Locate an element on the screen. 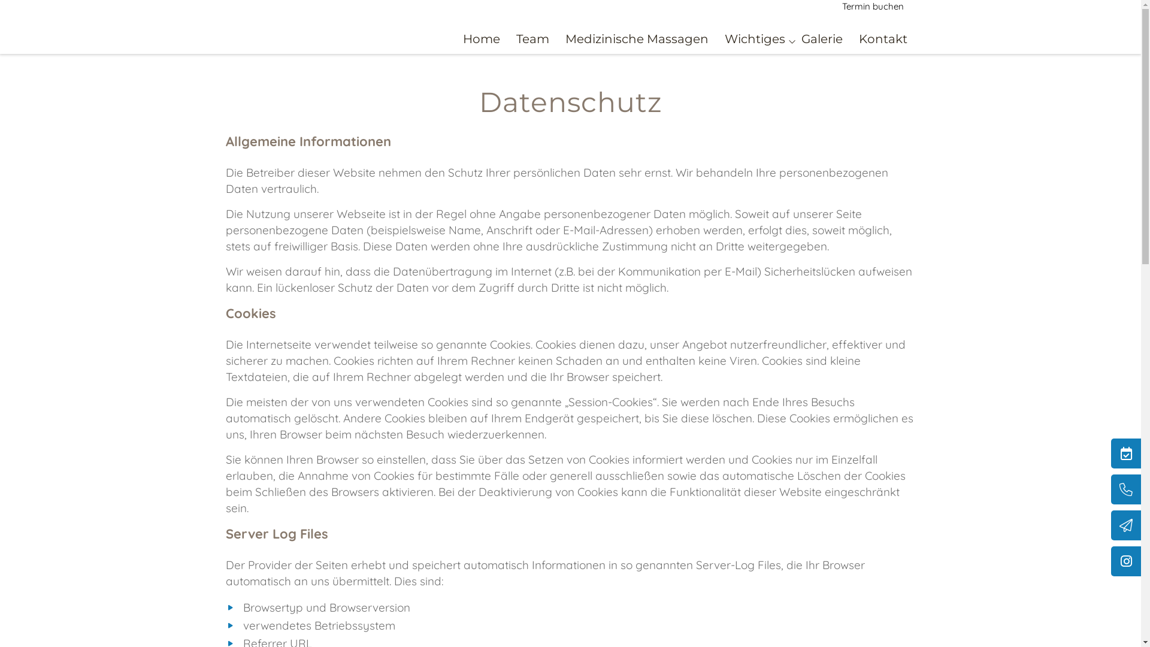  Medizinische Massagen is located at coordinates (637, 39).